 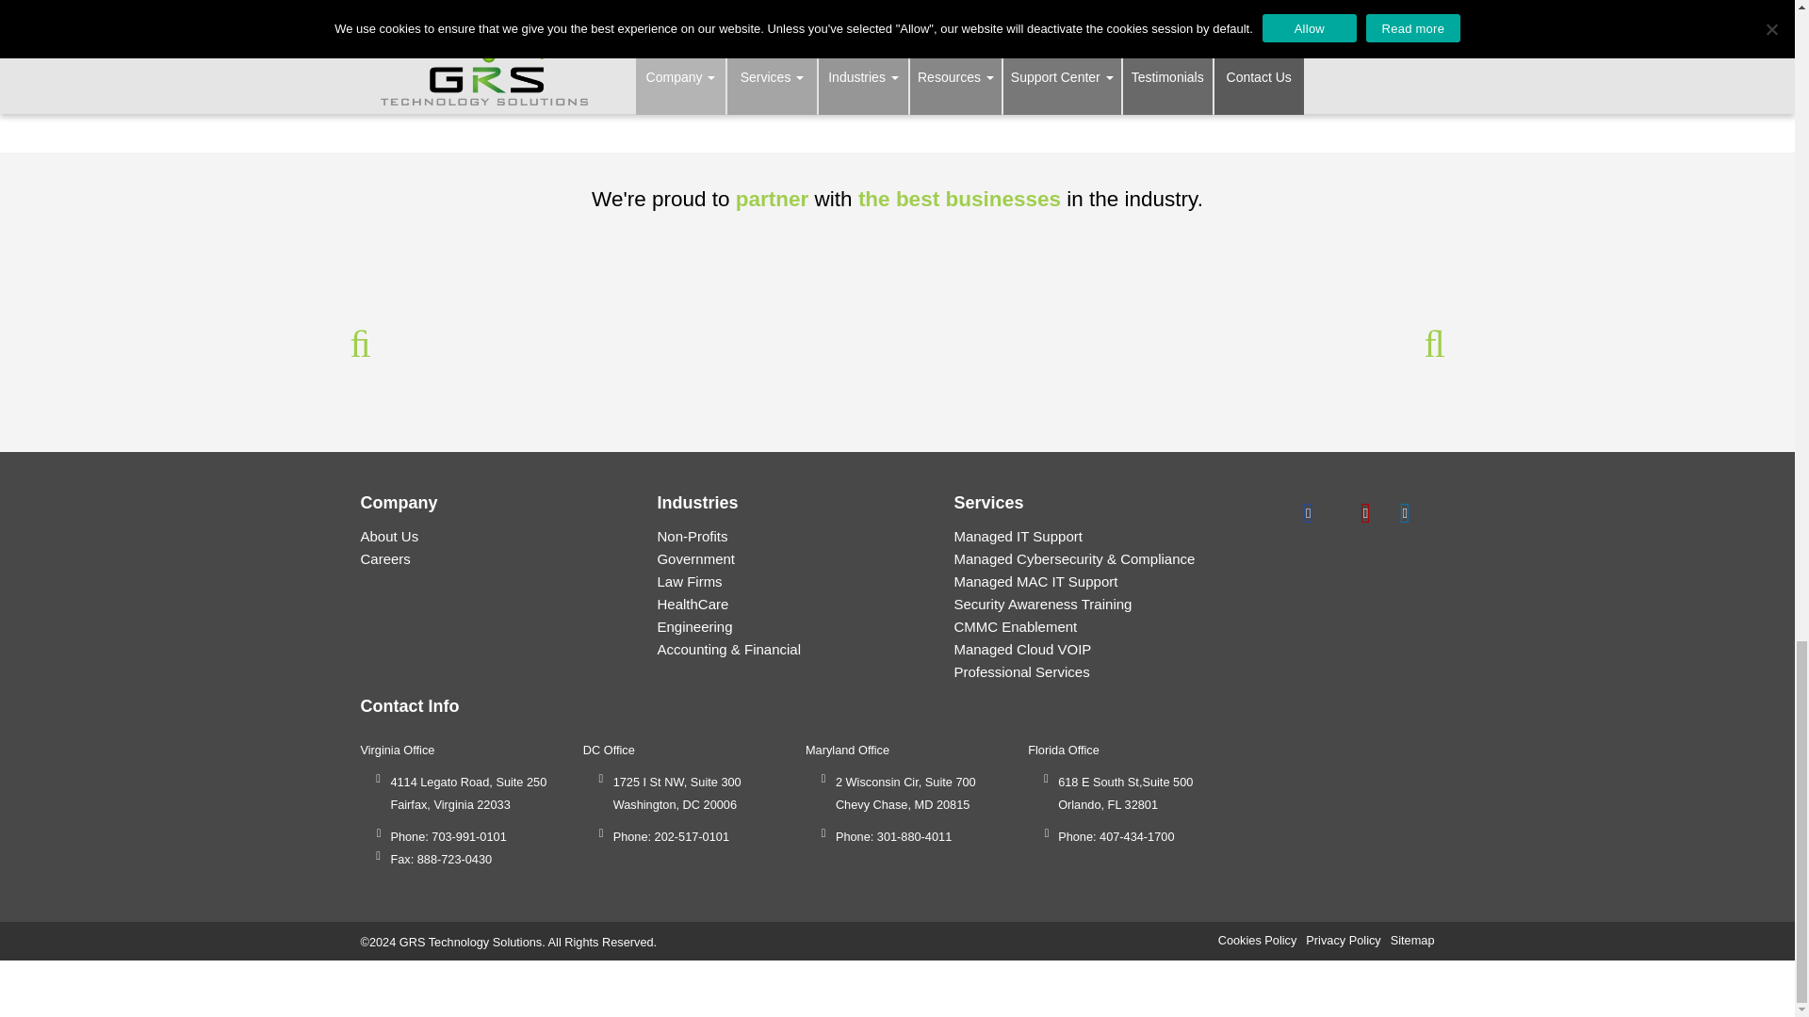 What do you see at coordinates (1404, 510) in the screenshot?
I see `Watch us on Youtube` at bounding box center [1404, 510].